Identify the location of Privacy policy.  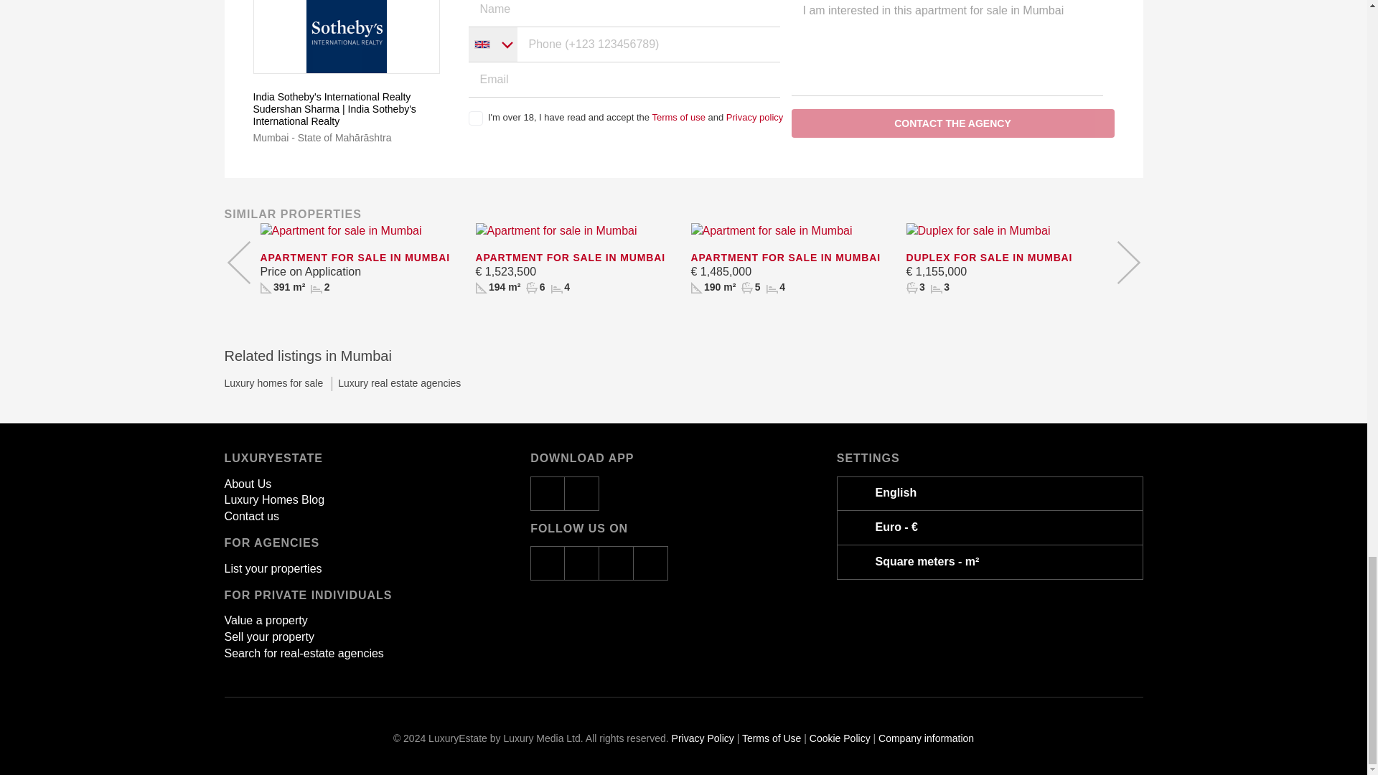
(754, 116).